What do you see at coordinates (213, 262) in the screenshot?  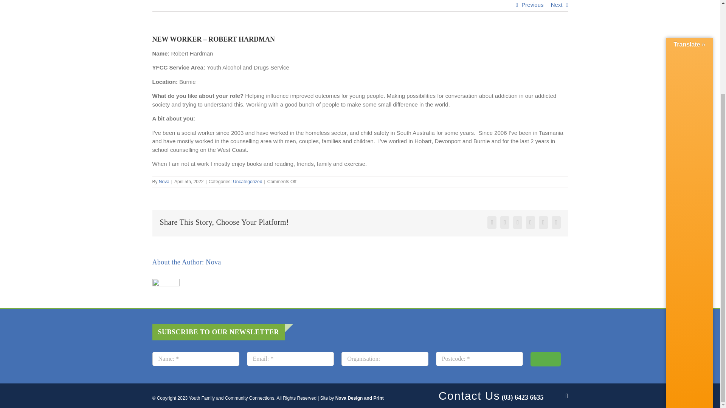 I see `Posts by Nova` at bounding box center [213, 262].